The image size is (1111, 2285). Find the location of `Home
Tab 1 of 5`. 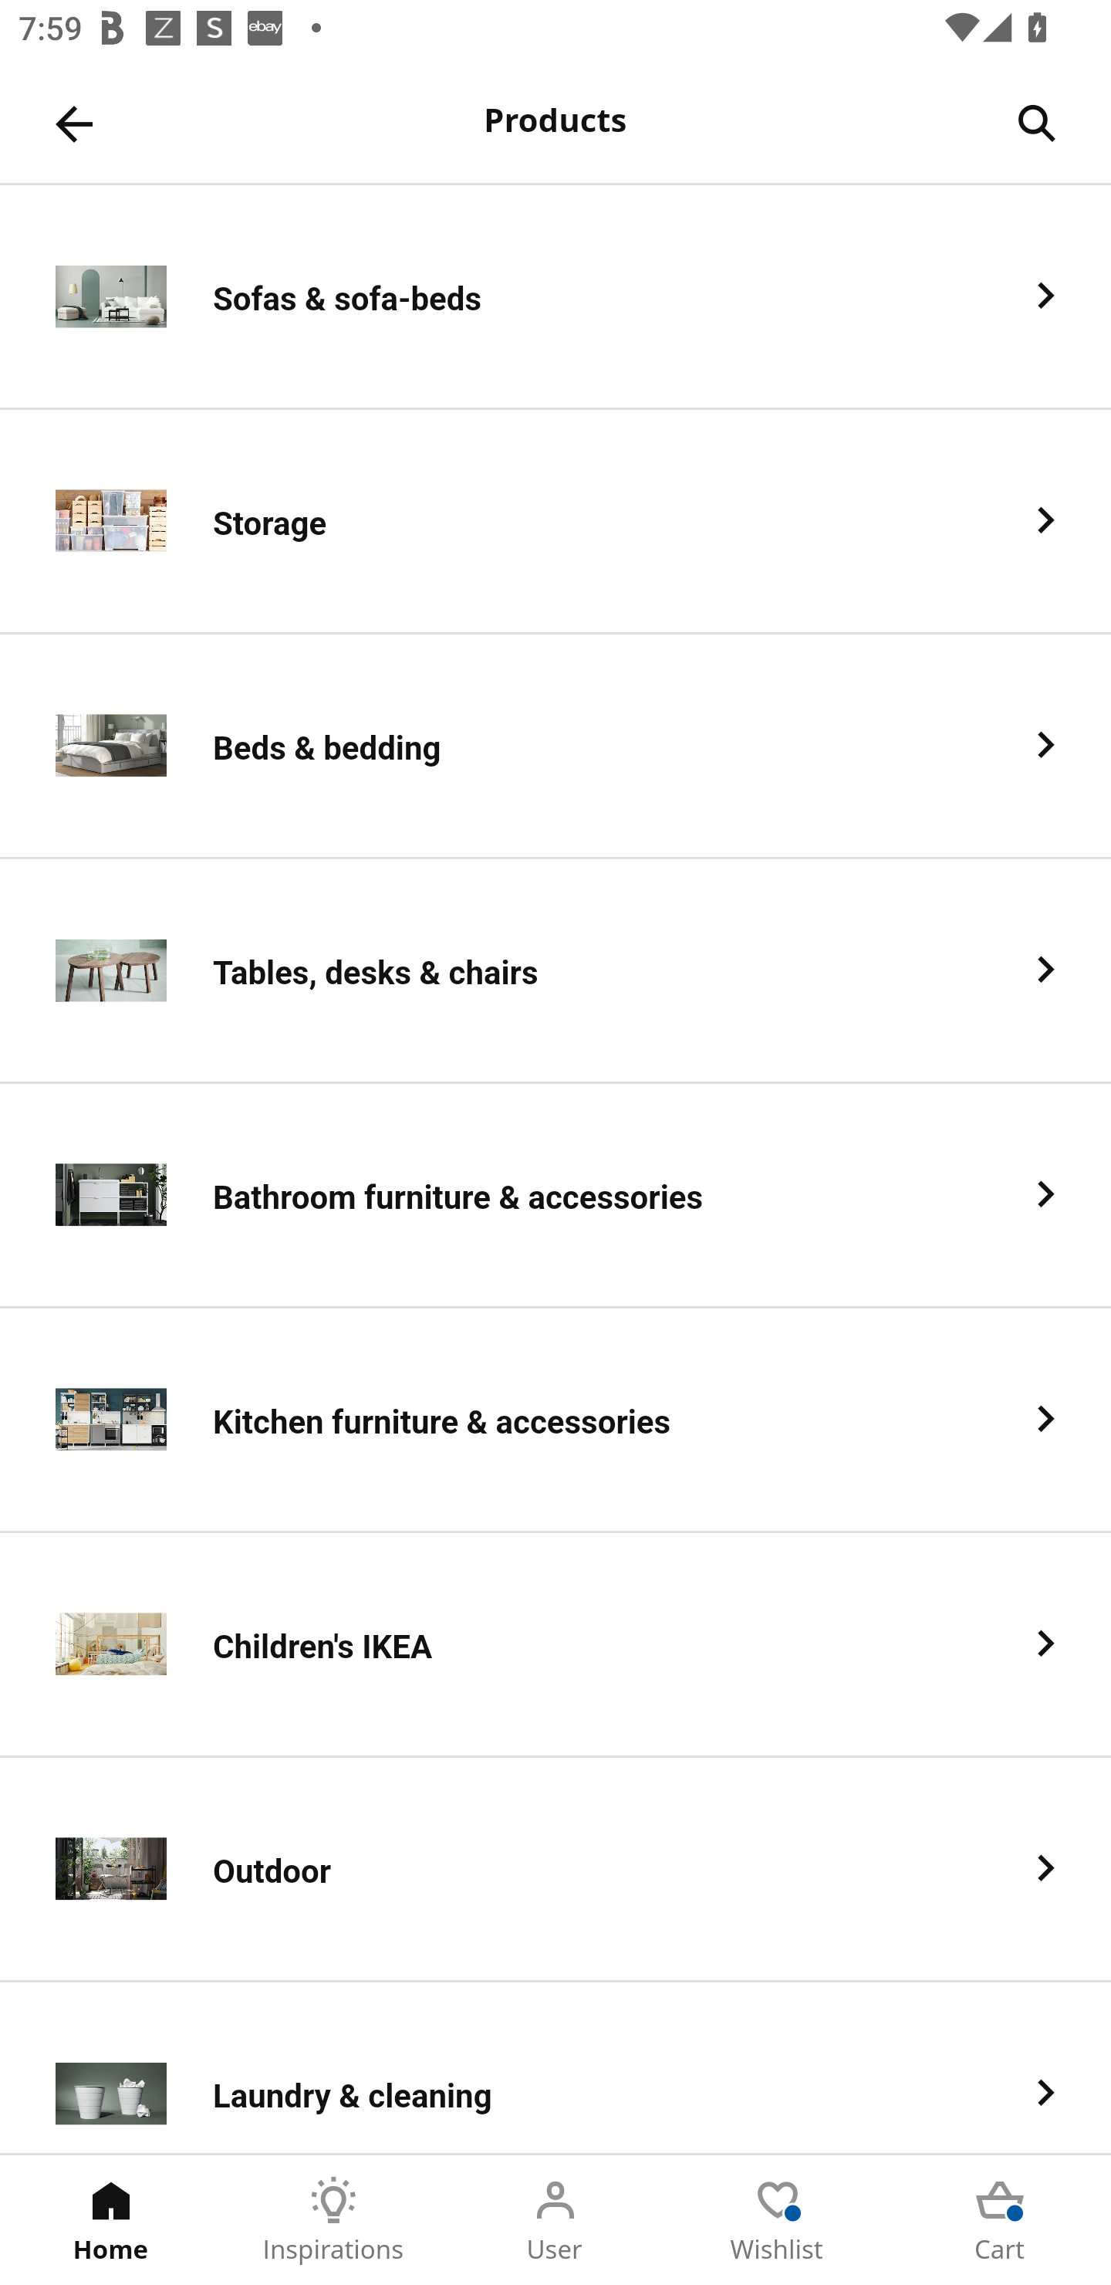

Home
Tab 1 of 5 is located at coordinates (111, 2220).